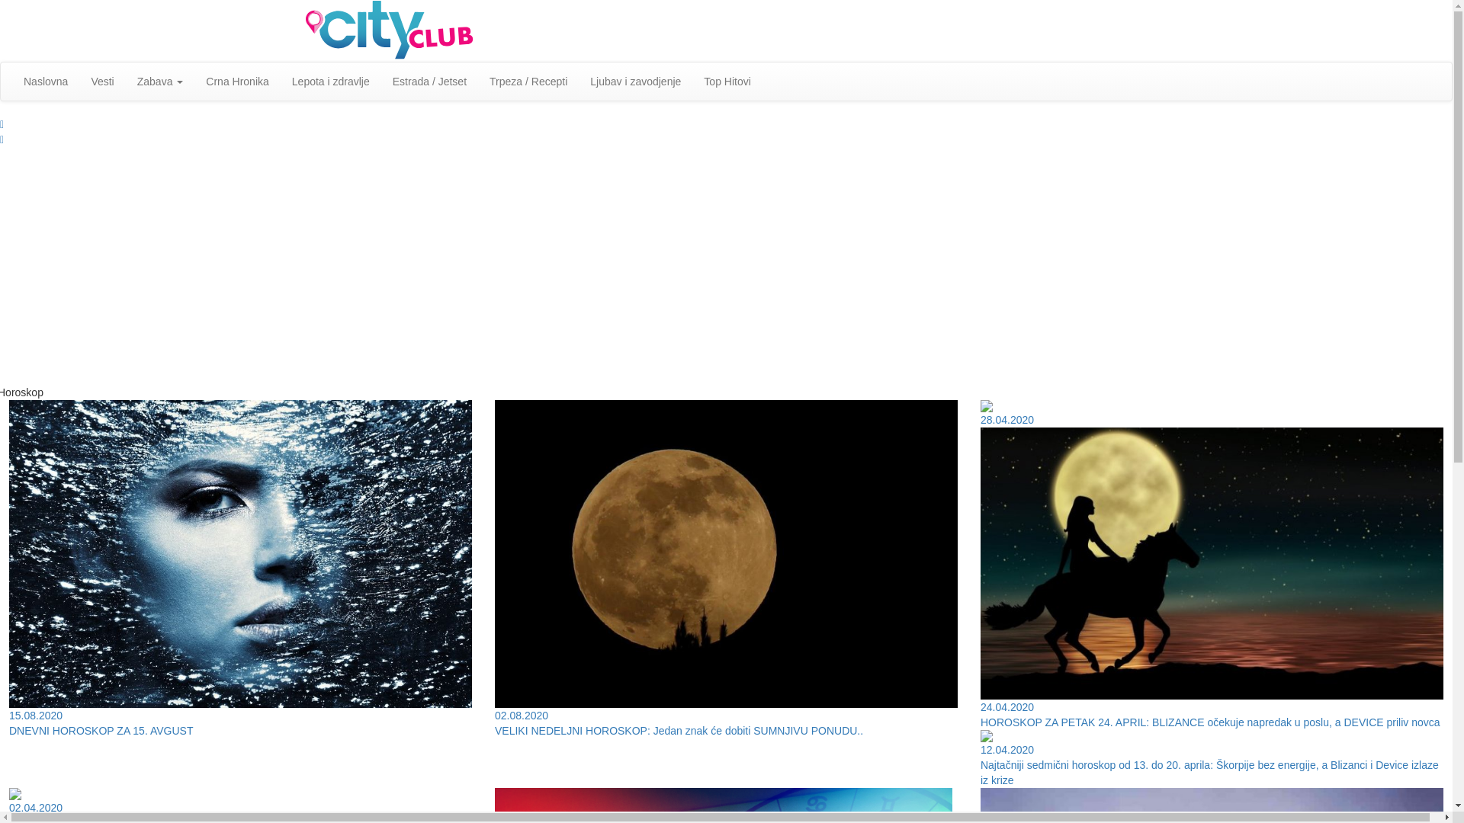  Describe the element at coordinates (102, 82) in the screenshot. I see `Vesti` at that location.